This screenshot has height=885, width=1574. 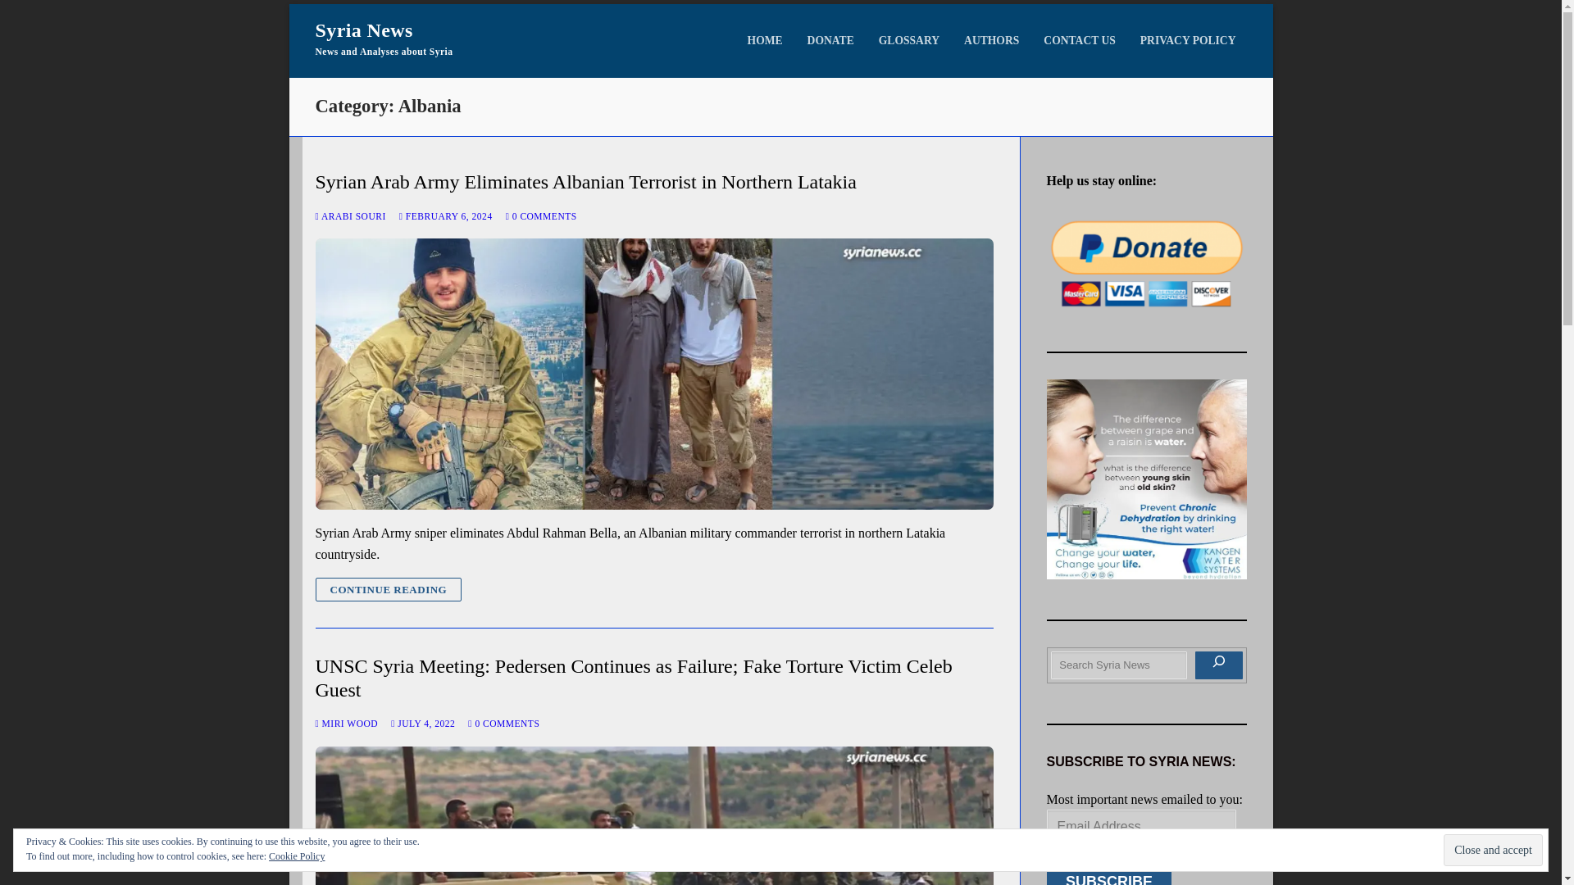 What do you see at coordinates (364, 29) in the screenshot?
I see `Syria News` at bounding box center [364, 29].